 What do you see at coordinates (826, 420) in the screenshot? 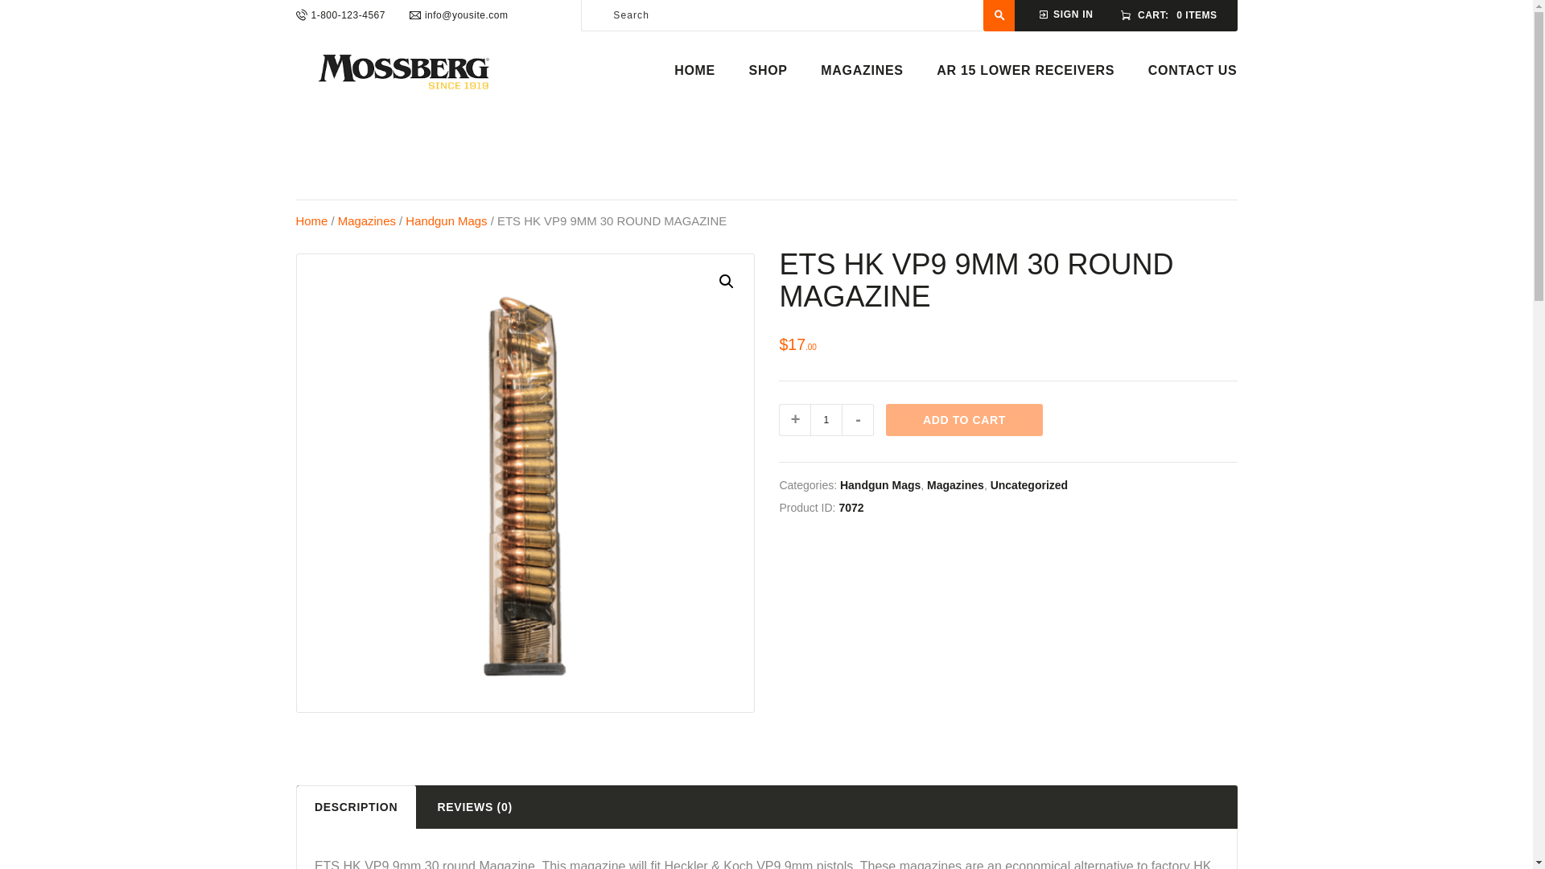
I see `1` at bounding box center [826, 420].